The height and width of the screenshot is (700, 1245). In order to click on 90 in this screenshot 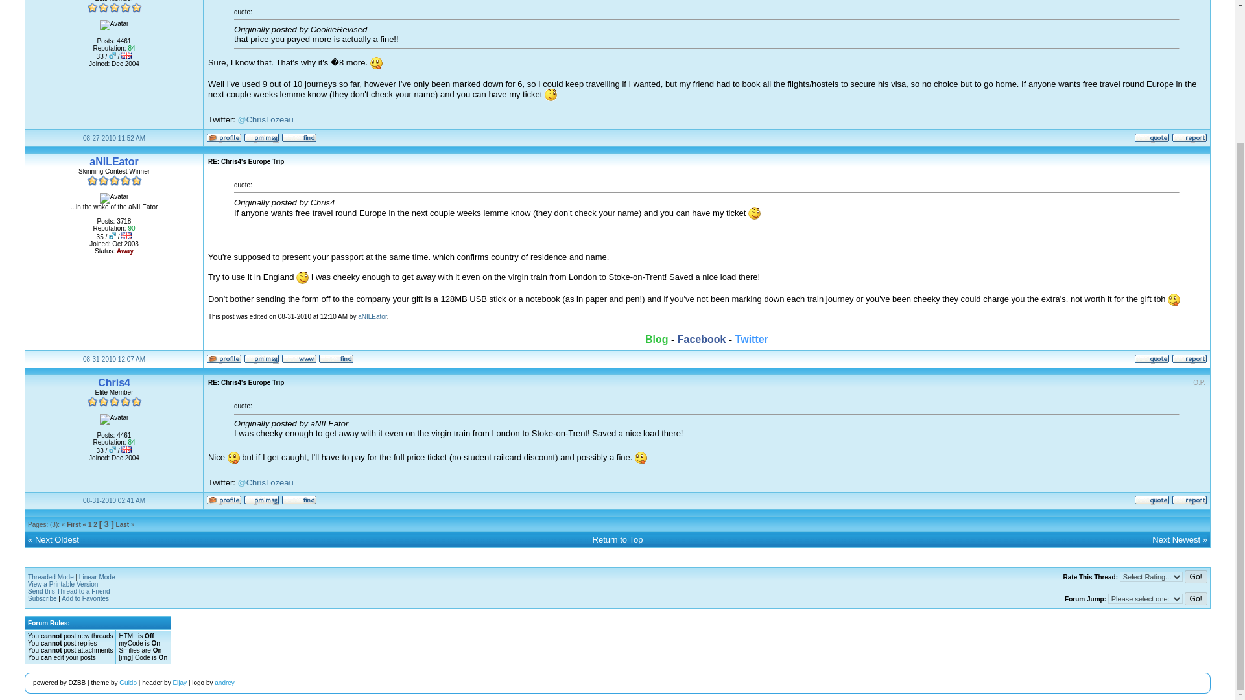, I will do `click(131, 228)`.